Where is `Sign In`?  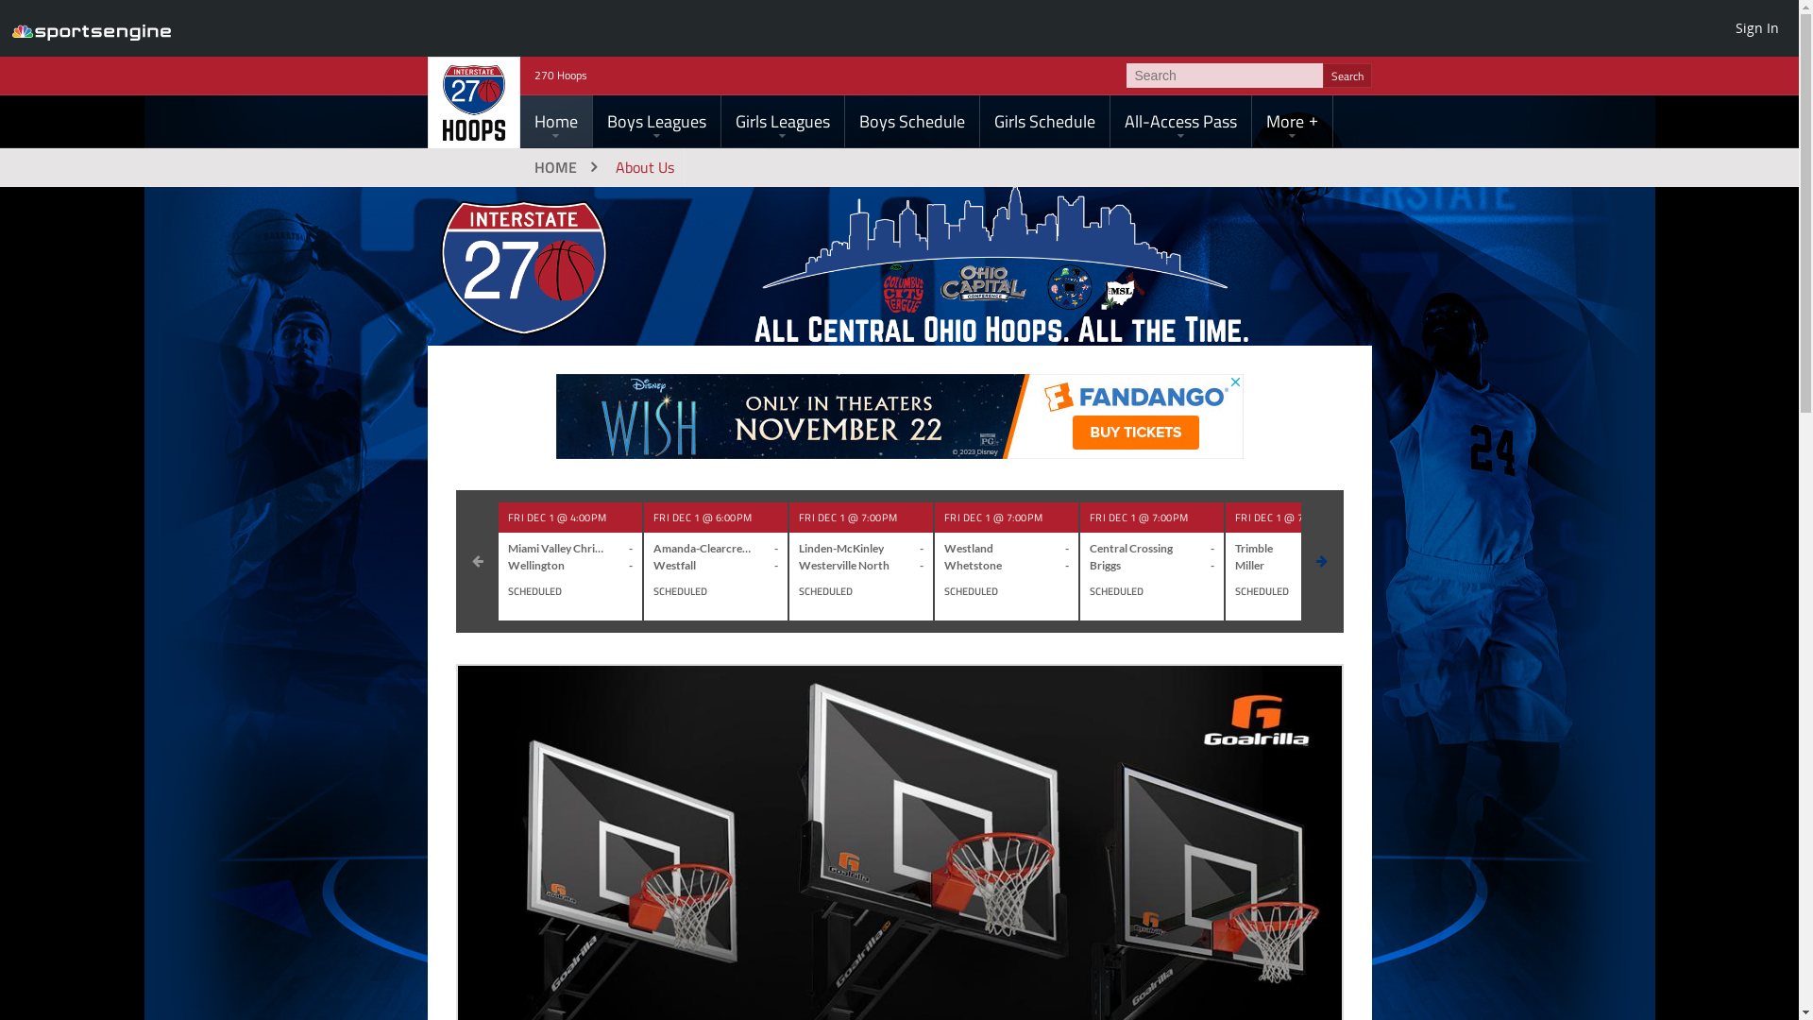
Sign In is located at coordinates (1757, 27).